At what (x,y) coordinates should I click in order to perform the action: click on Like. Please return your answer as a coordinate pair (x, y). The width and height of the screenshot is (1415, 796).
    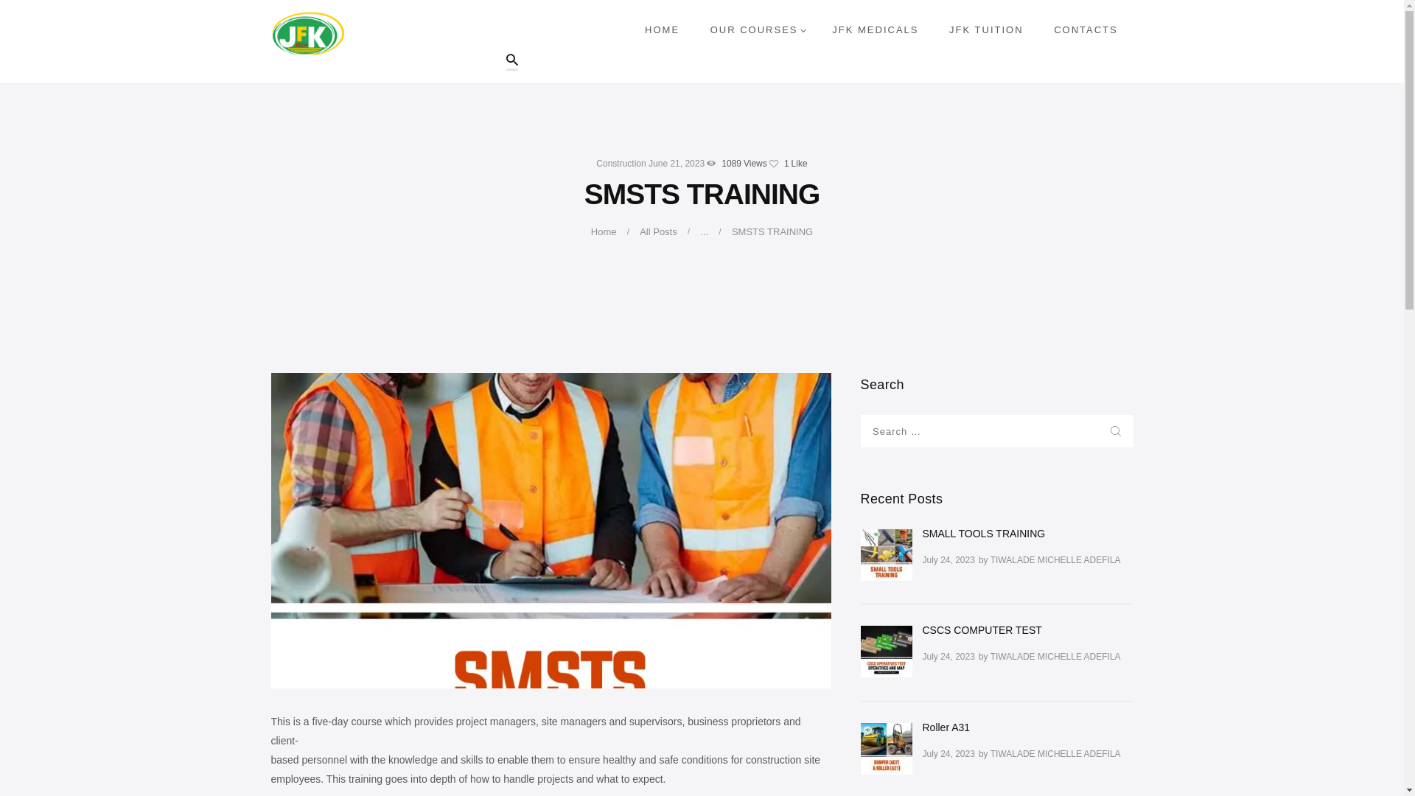
    Looking at the image, I should click on (789, 163).